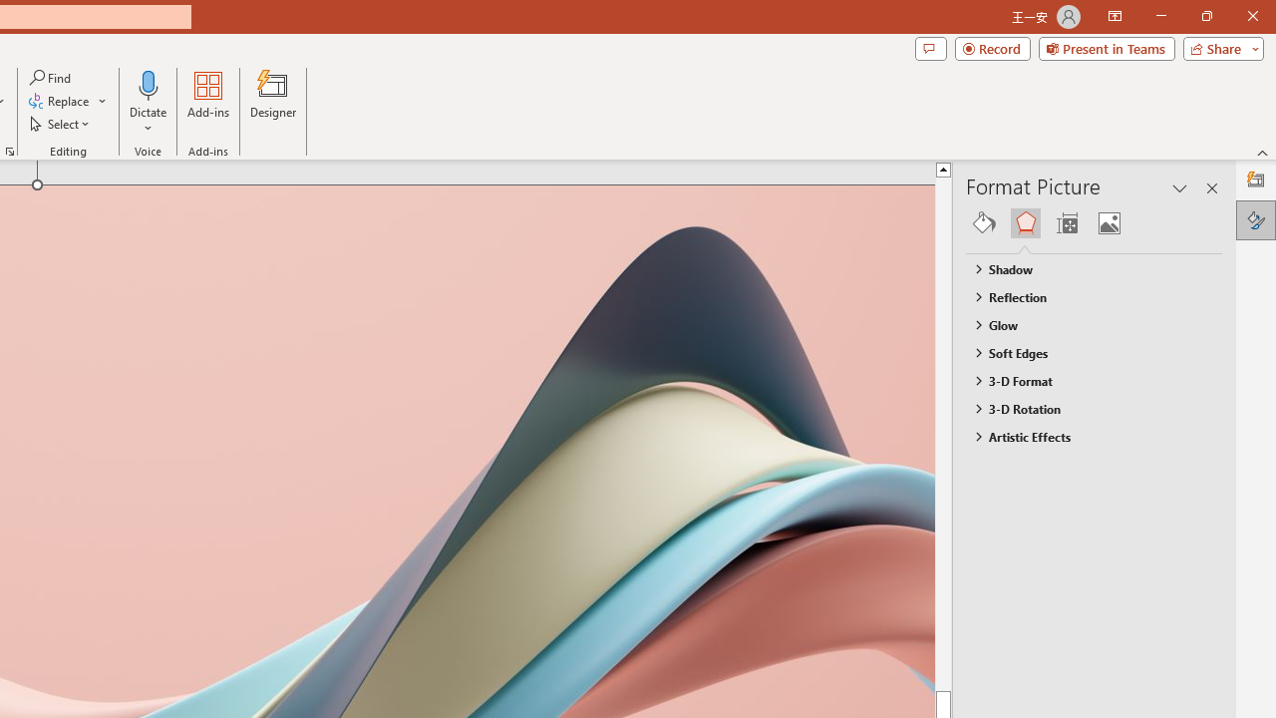 This screenshot has height=718, width=1276. I want to click on 3-D Format, so click(1085, 380).